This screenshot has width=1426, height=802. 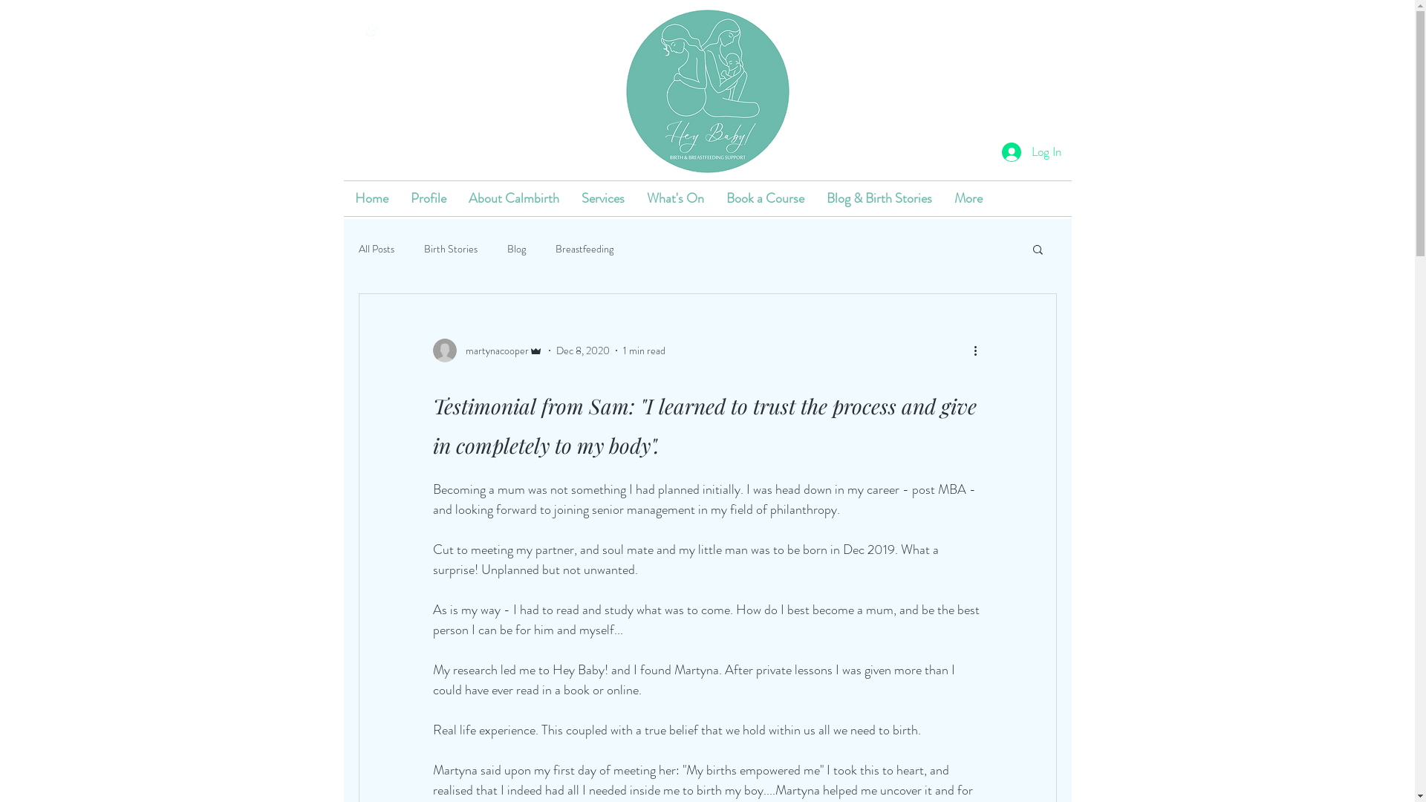 I want to click on Home, so click(x=371, y=199).